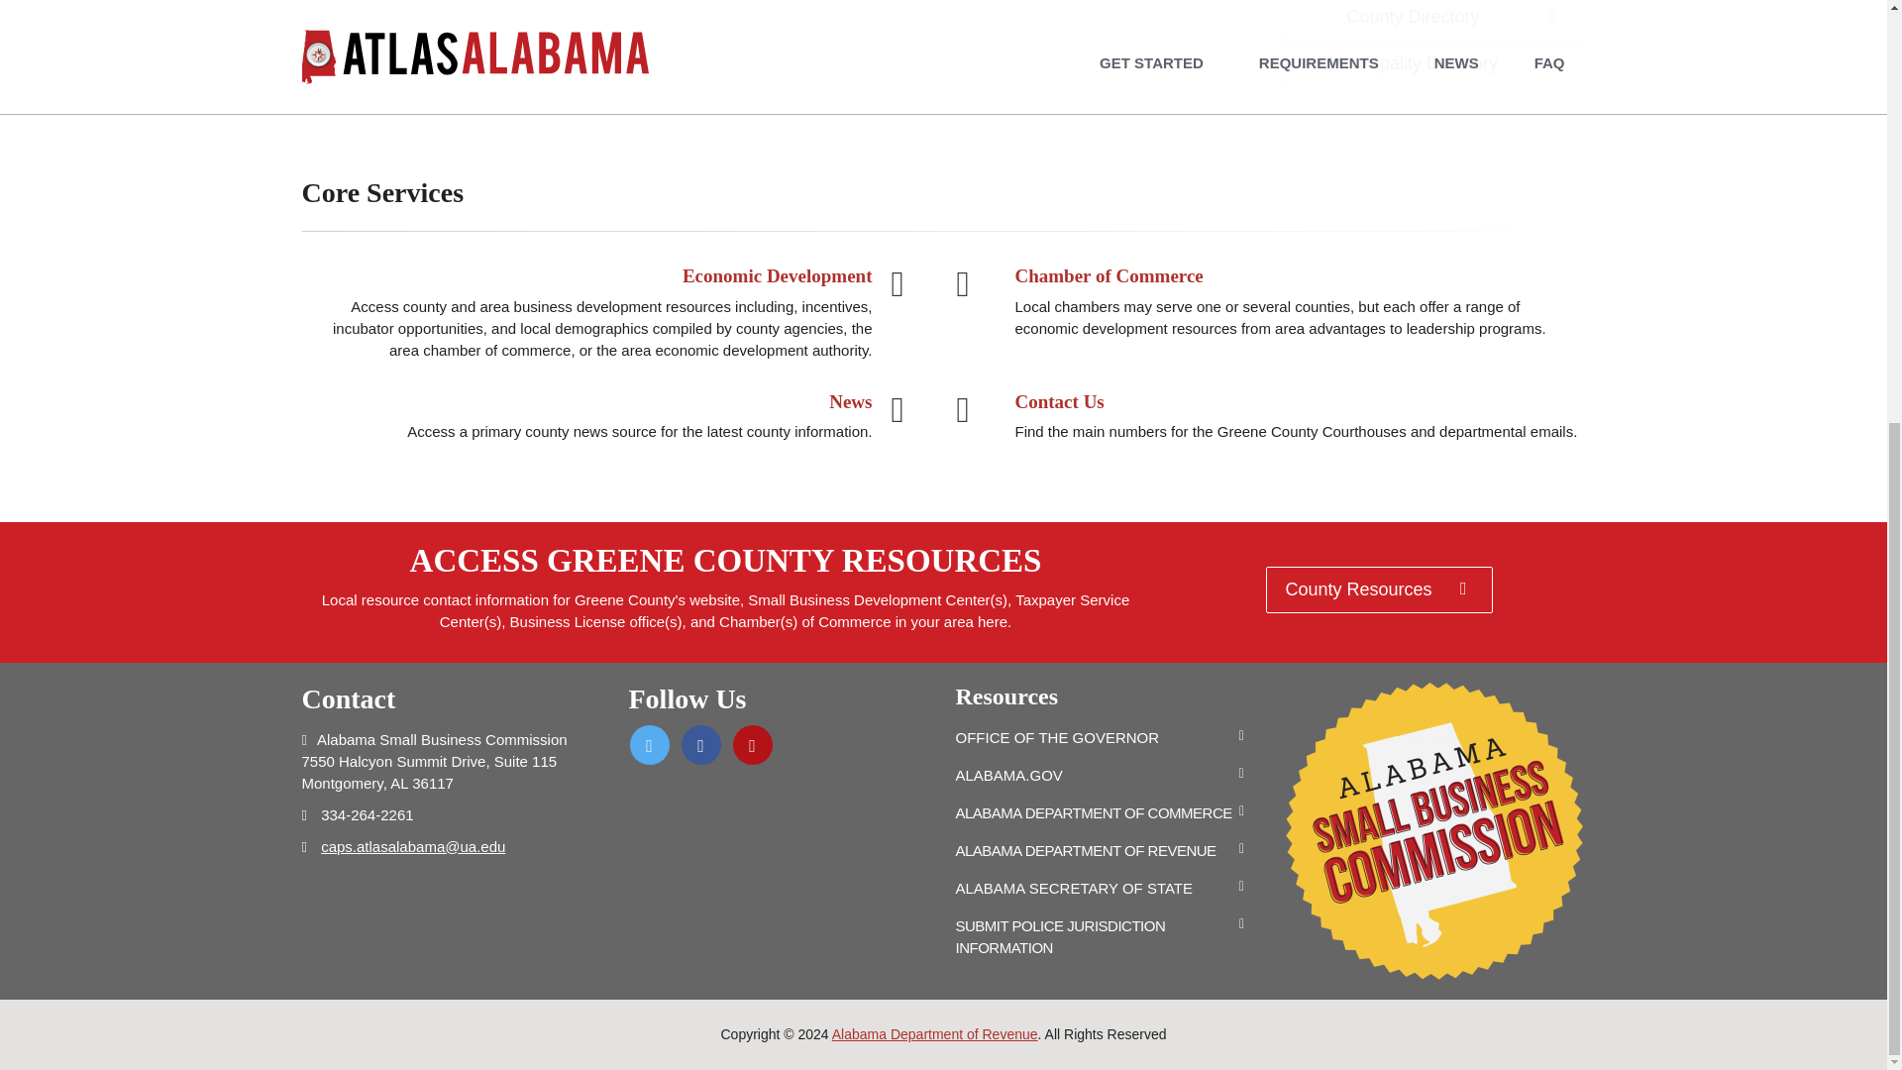 The height and width of the screenshot is (1070, 1902). What do you see at coordinates (1432, 20) in the screenshot?
I see `County Directory` at bounding box center [1432, 20].